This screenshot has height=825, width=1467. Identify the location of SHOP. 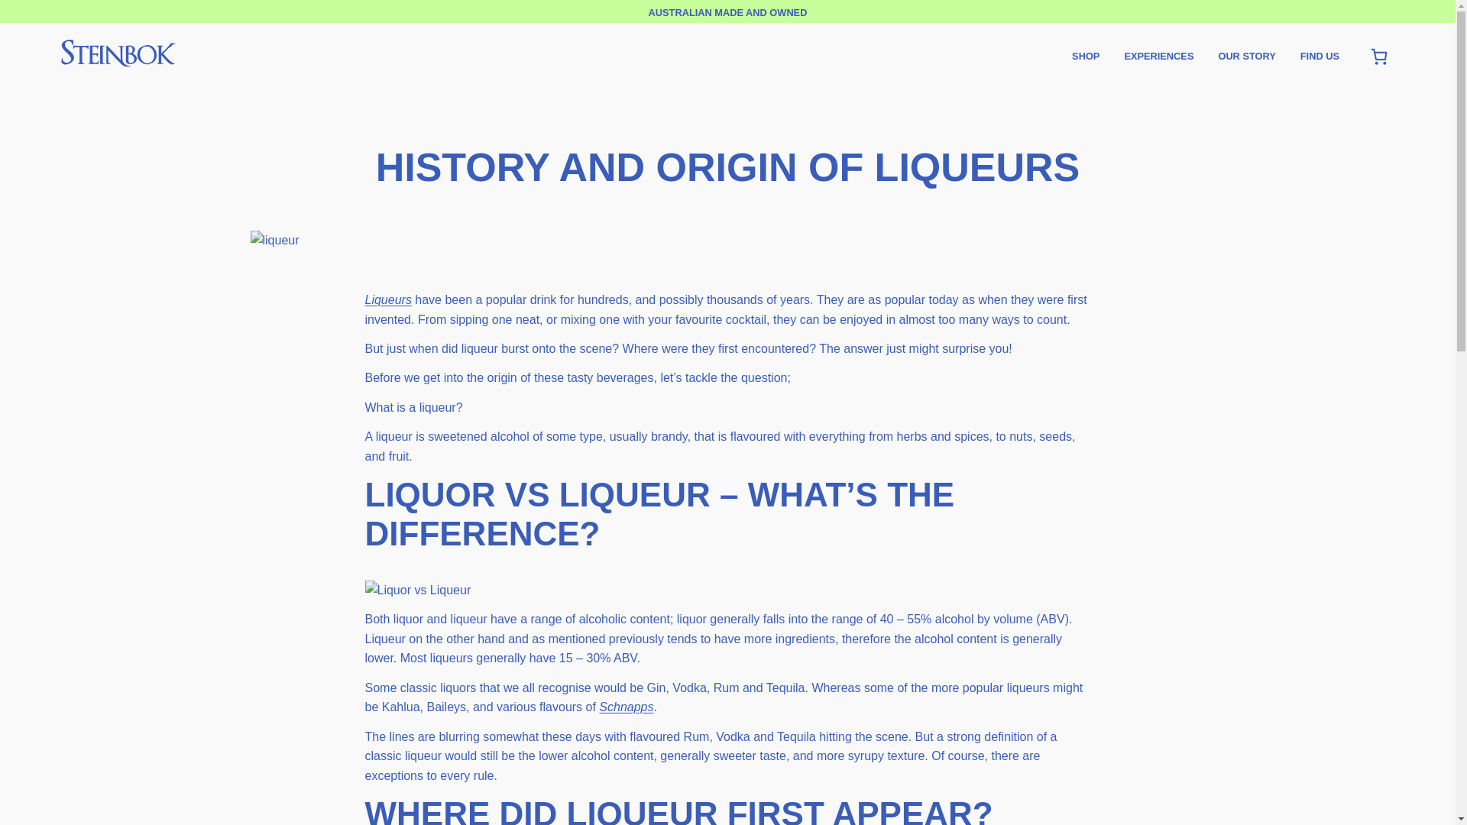
(1085, 57).